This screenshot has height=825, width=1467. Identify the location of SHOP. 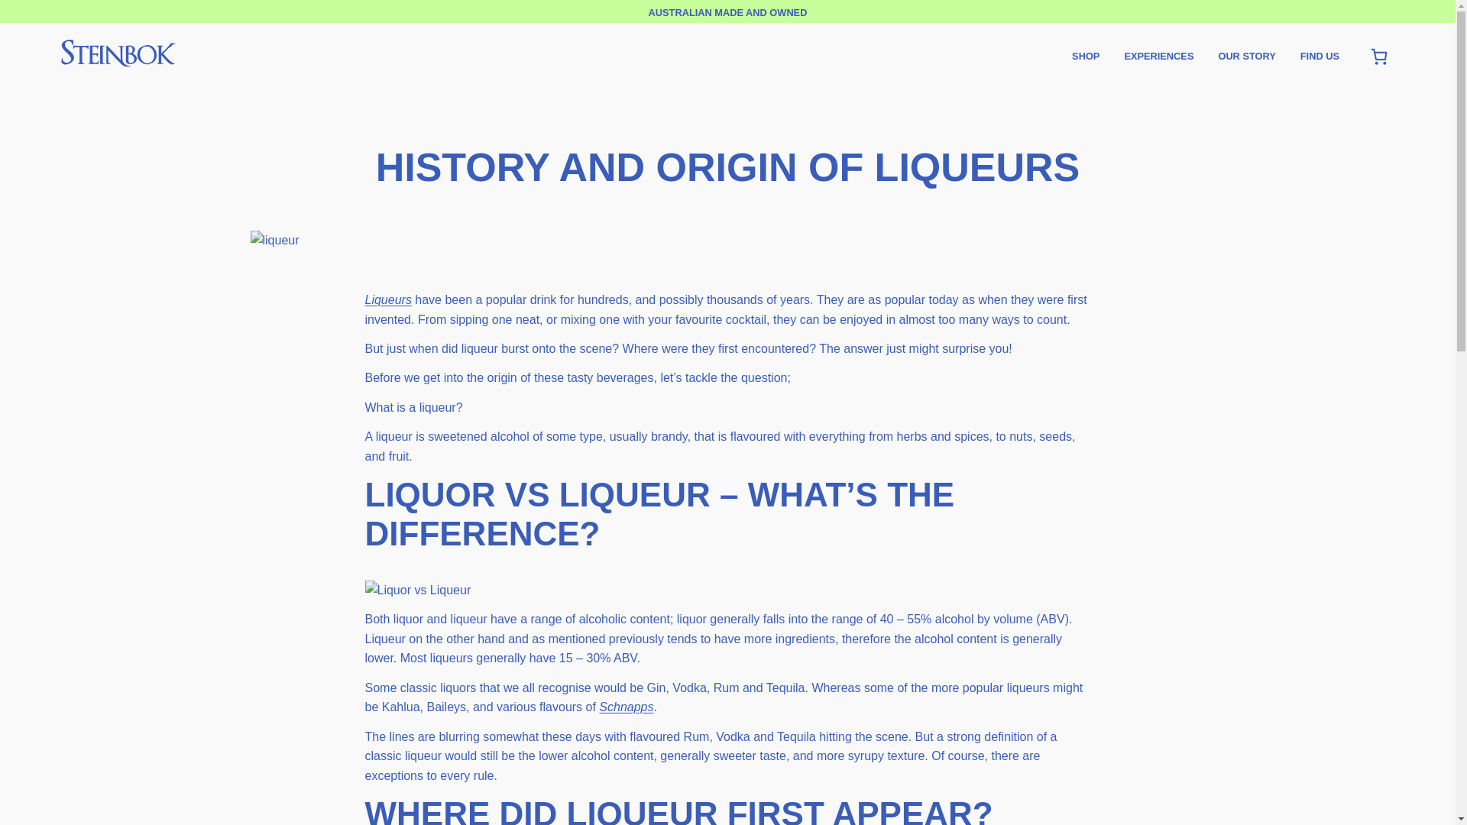
(1085, 57).